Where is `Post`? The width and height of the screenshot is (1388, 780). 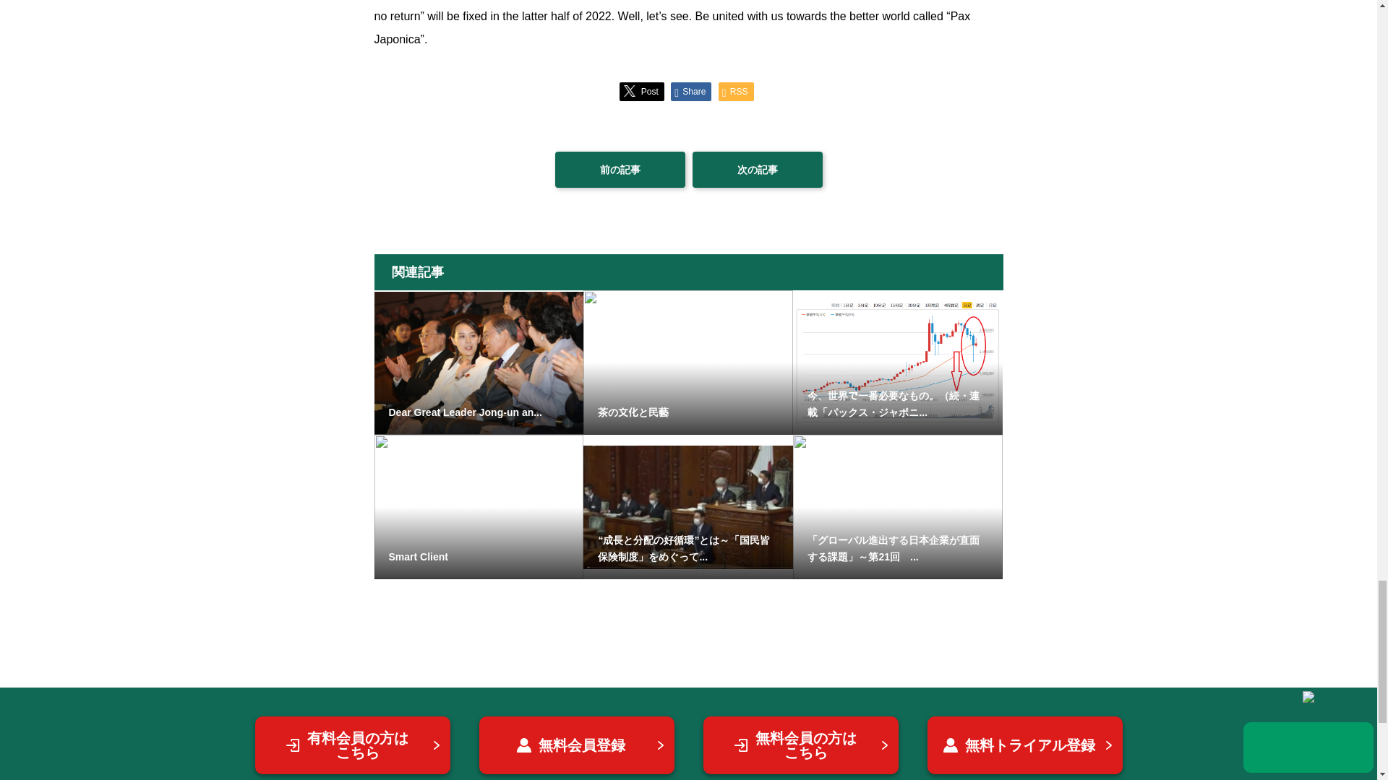
Post is located at coordinates (641, 92).